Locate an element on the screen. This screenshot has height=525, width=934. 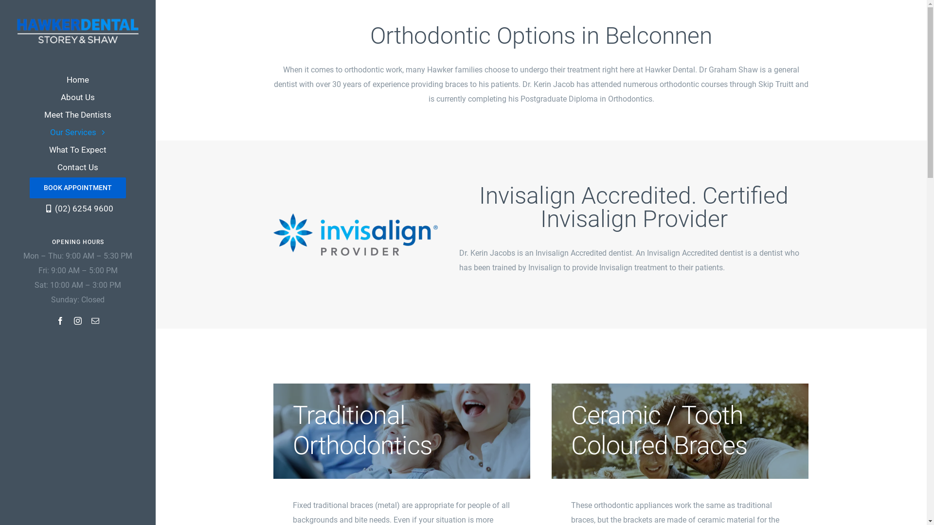
Invisalign-Provider-Logo-RGB is located at coordinates (355, 235).